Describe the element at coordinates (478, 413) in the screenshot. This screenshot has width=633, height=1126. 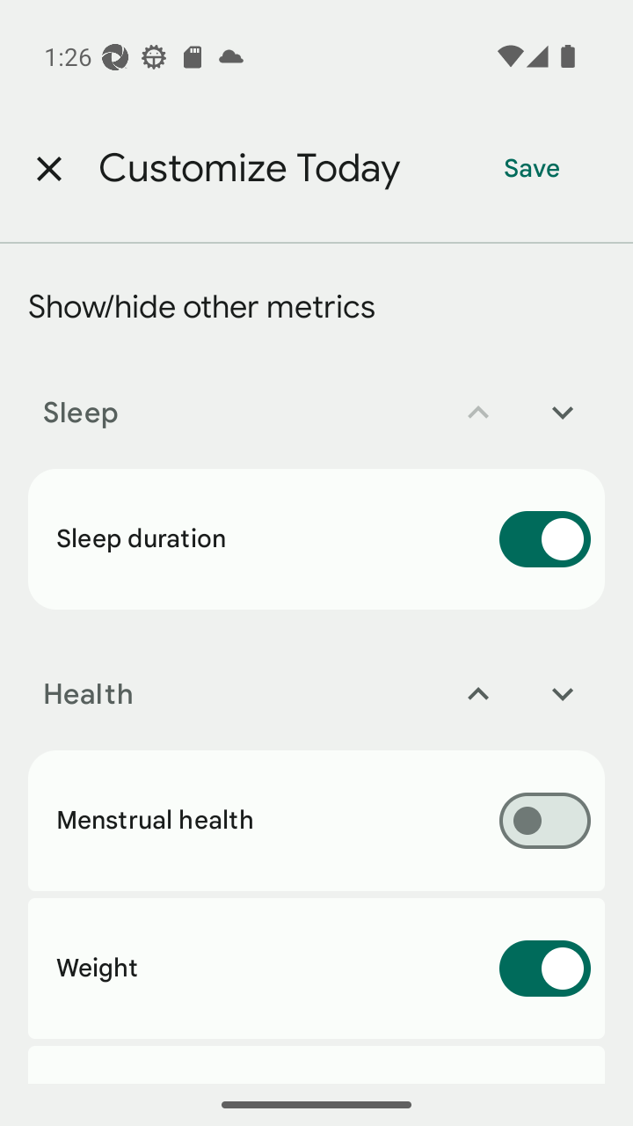
I see `Move Sleep up` at that location.